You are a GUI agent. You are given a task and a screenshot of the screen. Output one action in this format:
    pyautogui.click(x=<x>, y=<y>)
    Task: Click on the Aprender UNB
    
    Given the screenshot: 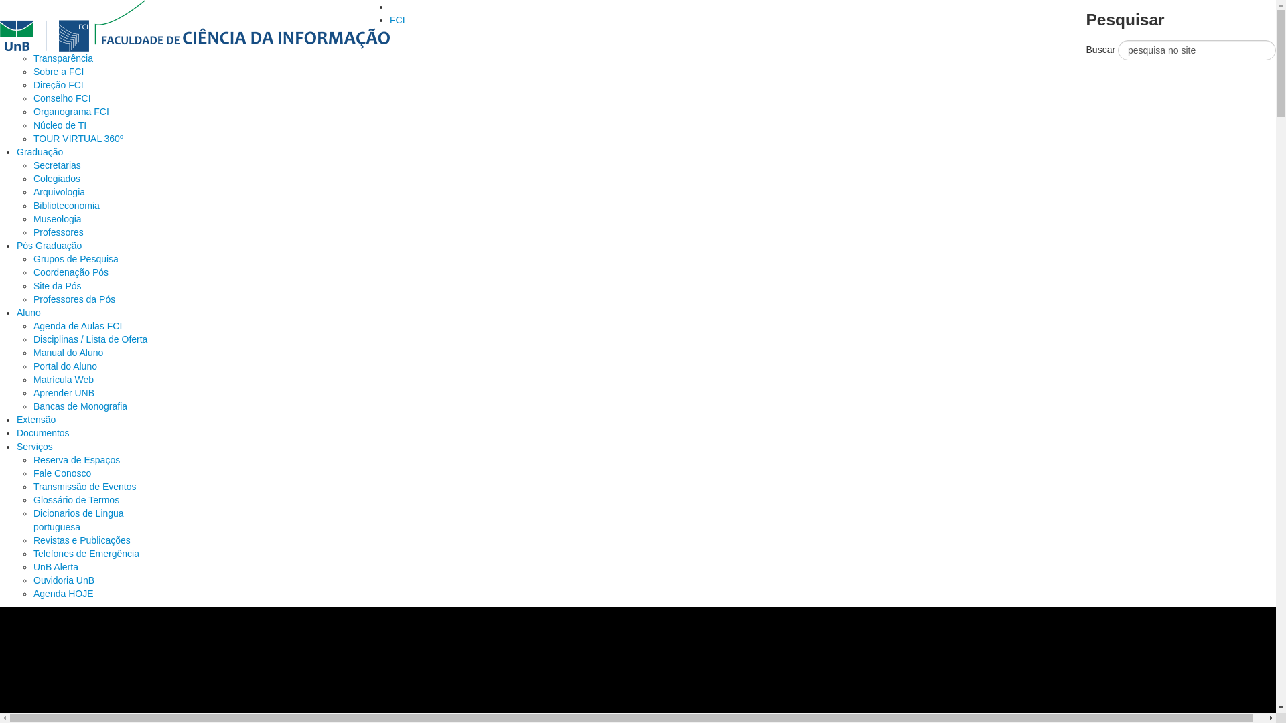 What is the action you would take?
    pyautogui.click(x=64, y=393)
    